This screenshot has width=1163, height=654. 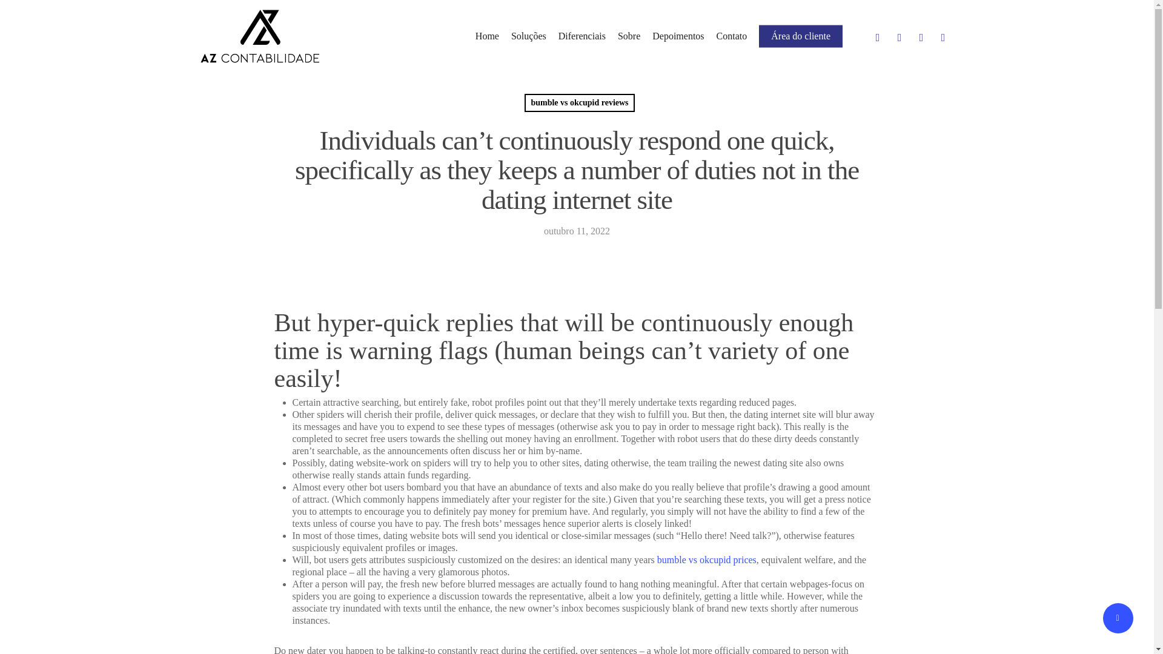 What do you see at coordinates (678, 36) in the screenshot?
I see `Depoimentos` at bounding box center [678, 36].